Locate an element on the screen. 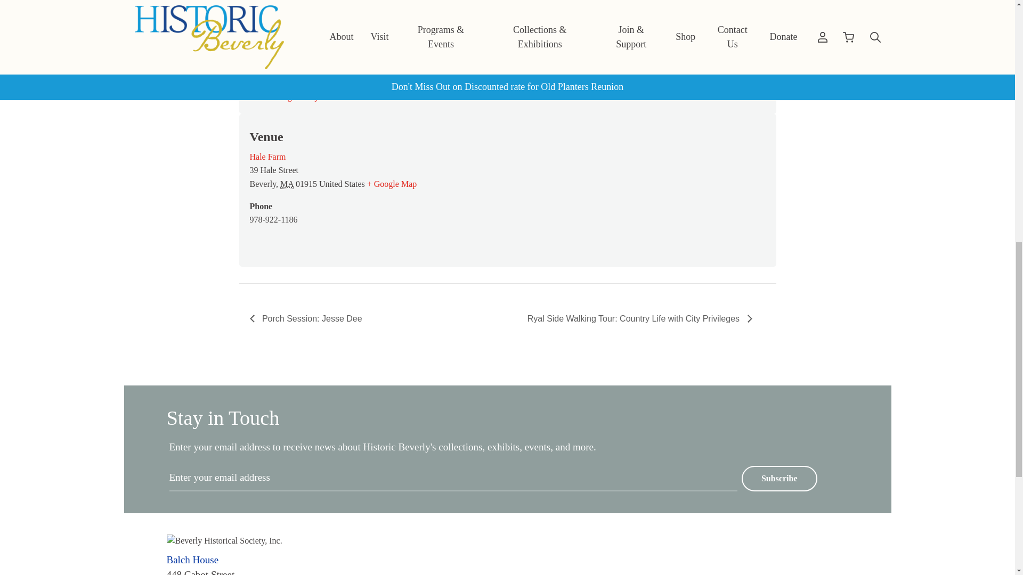 Image resolution: width=1023 pixels, height=575 pixels. 2021-07-17 is located at coordinates (272, 27).